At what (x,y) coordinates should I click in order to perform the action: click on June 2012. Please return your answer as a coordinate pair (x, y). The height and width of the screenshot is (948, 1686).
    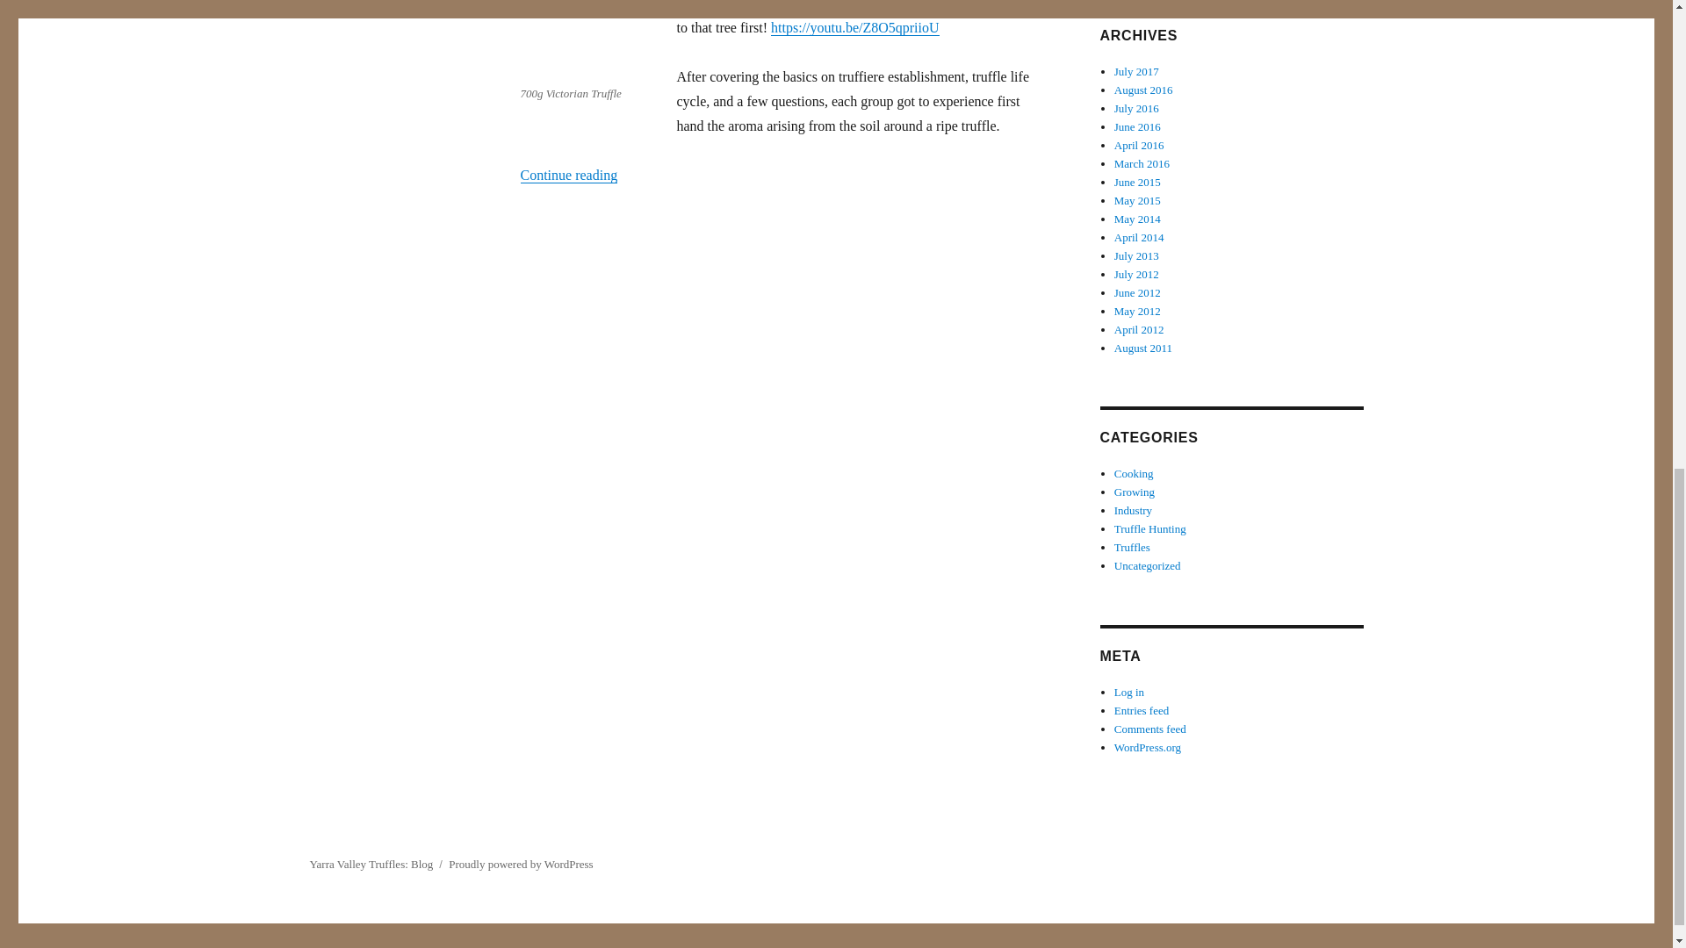
    Looking at the image, I should click on (1138, 293).